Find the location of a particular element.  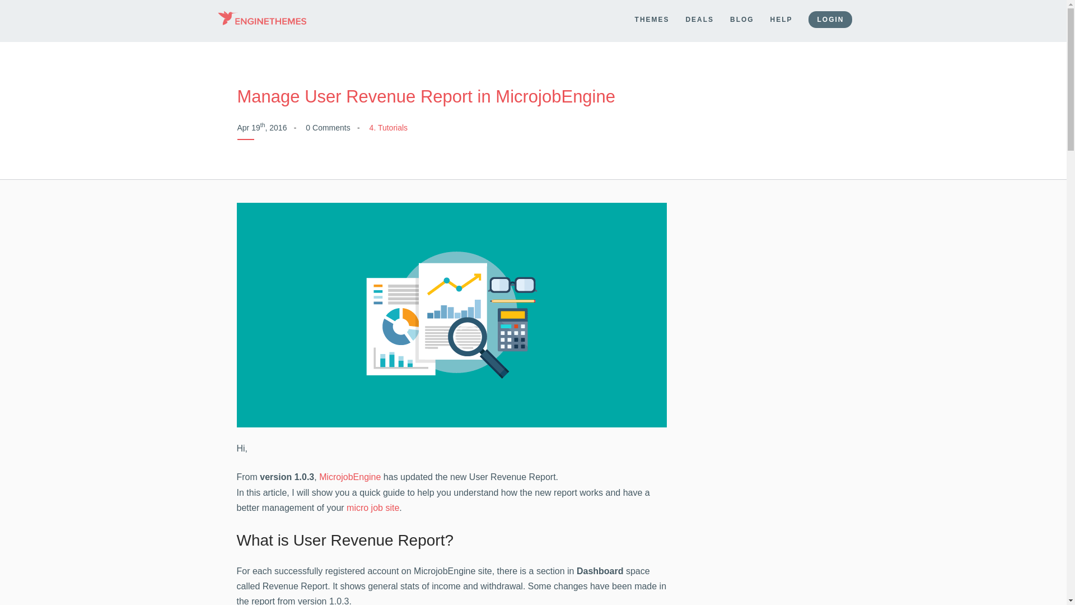

HELP is located at coordinates (782, 20).